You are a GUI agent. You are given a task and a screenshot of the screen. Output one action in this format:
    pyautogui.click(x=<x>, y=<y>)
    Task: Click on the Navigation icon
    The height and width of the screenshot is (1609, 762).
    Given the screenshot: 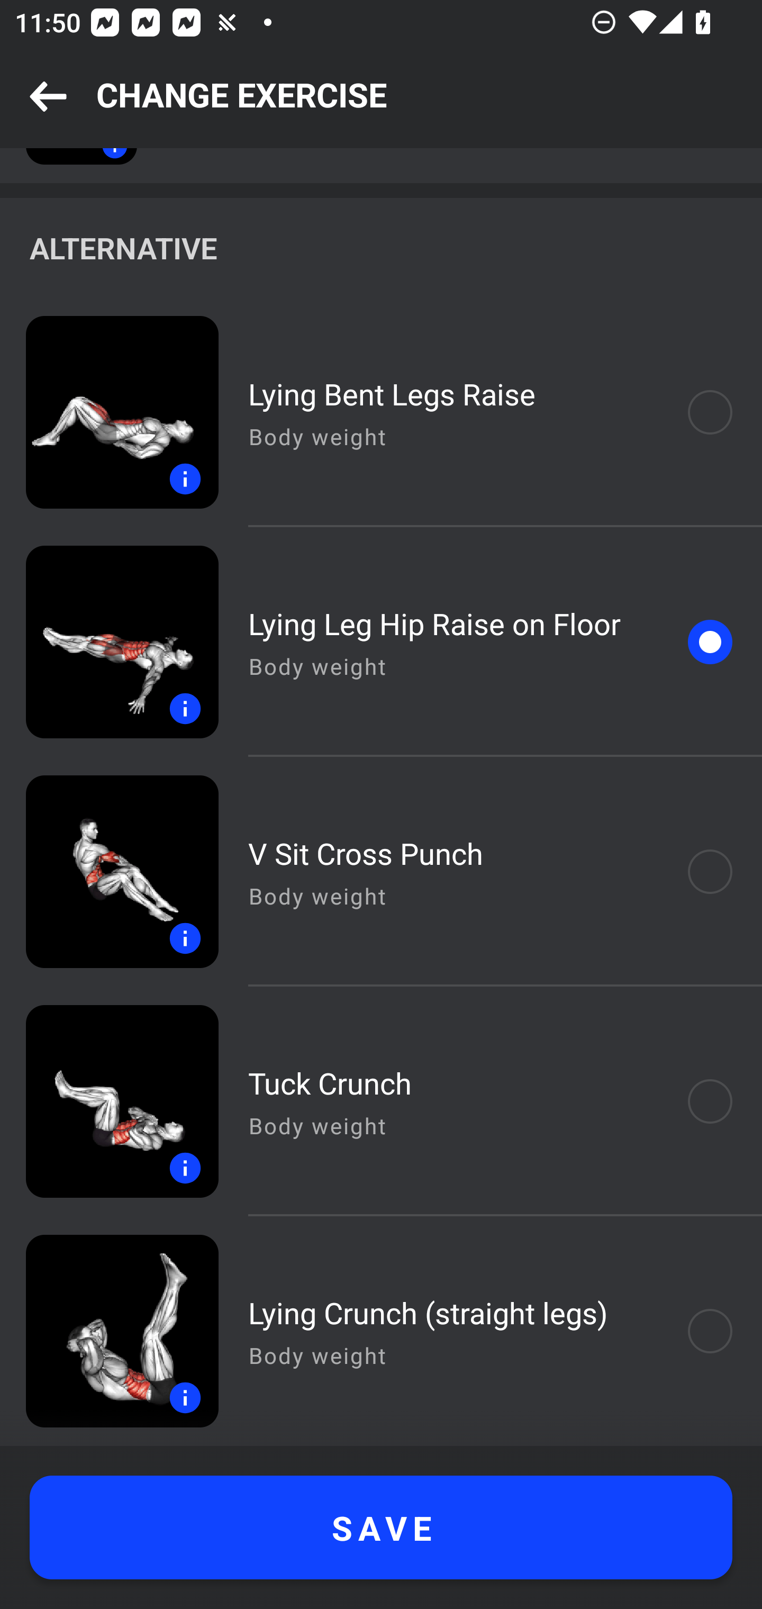 What is the action you would take?
    pyautogui.click(x=48, y=97)
    